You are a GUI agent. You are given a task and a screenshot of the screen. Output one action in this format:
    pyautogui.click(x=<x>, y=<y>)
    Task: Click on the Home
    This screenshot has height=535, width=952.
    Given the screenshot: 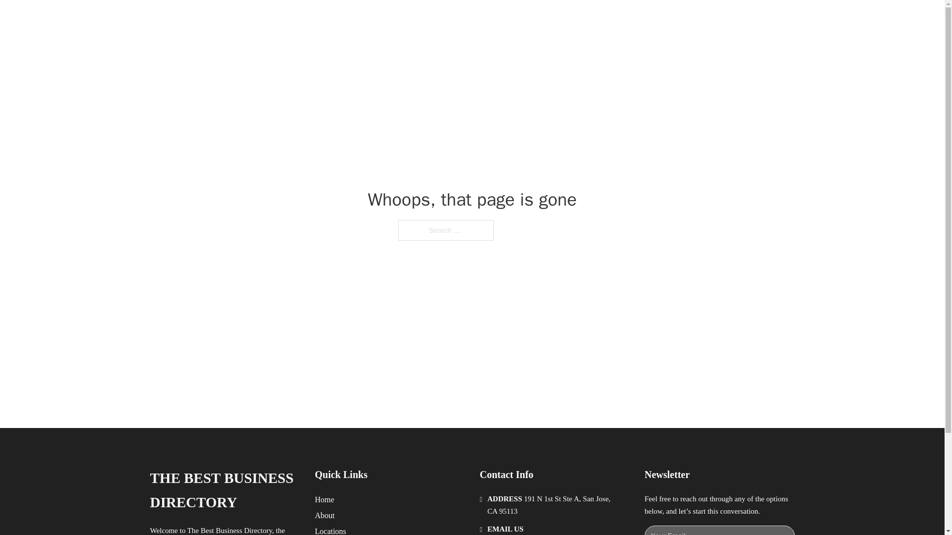 What is the action you would take?
    pyautogui.click(x=324, y=499)
    